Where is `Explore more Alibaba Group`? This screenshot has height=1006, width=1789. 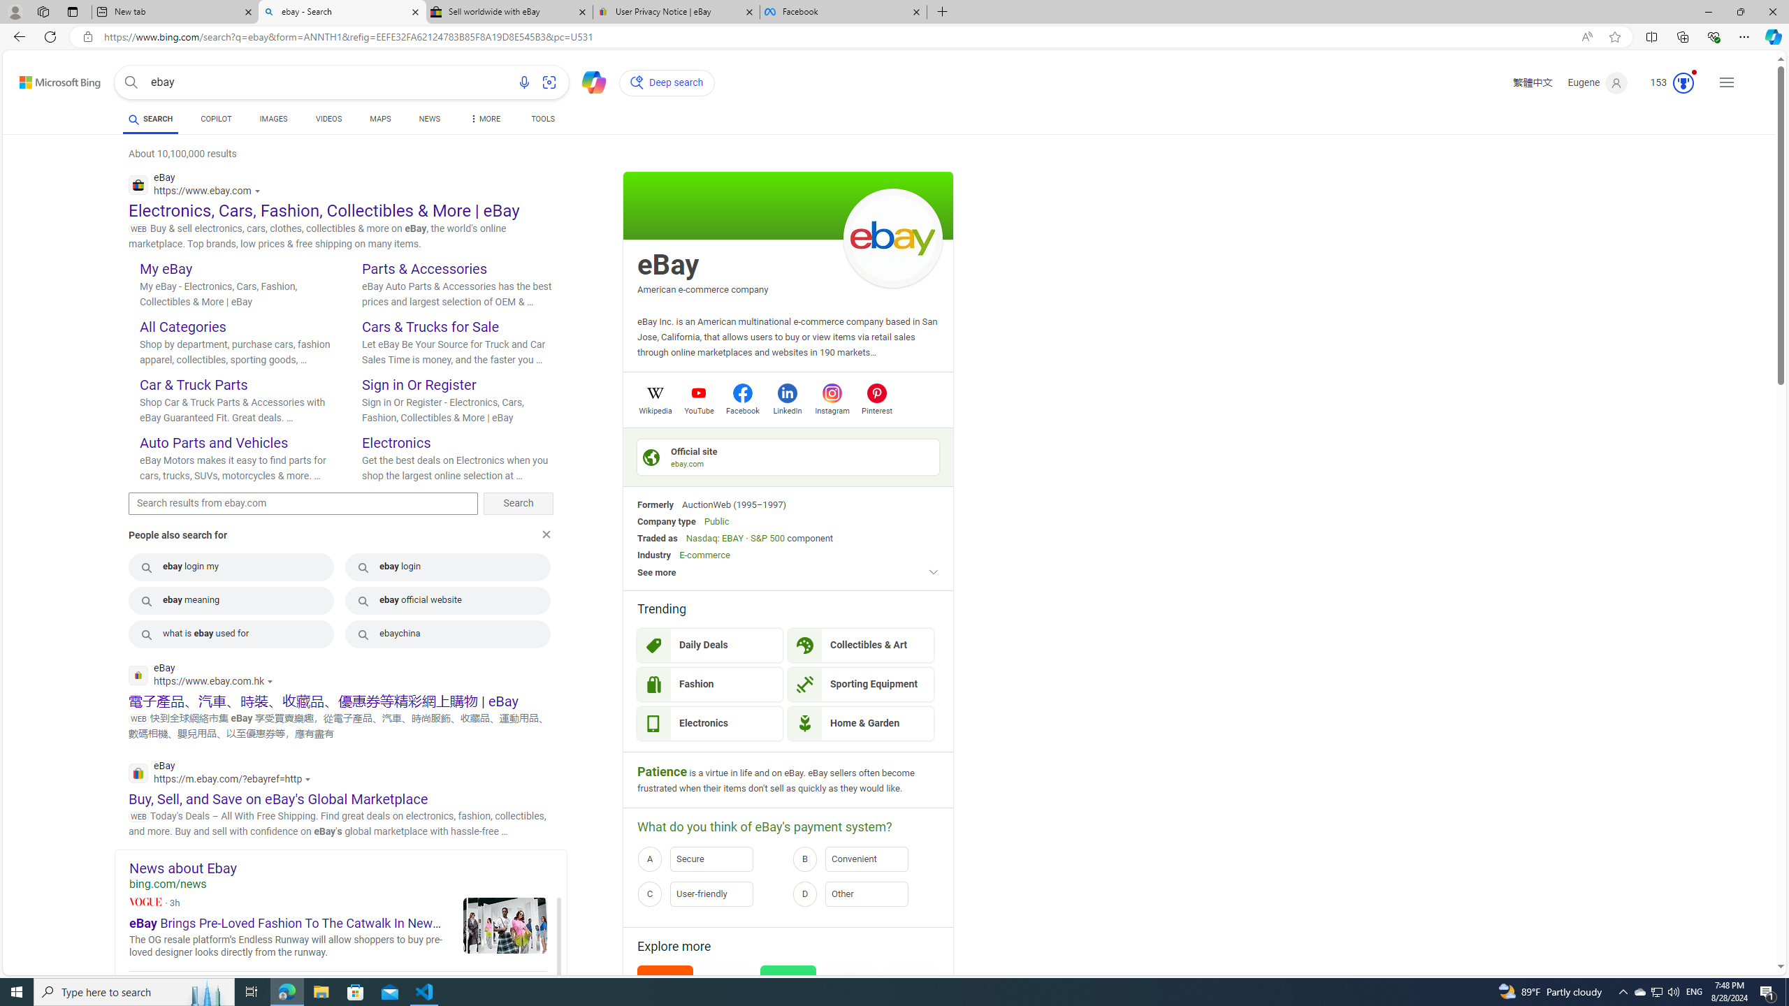 Explore more Alibaba Group is located at coordinates (665, 1009).